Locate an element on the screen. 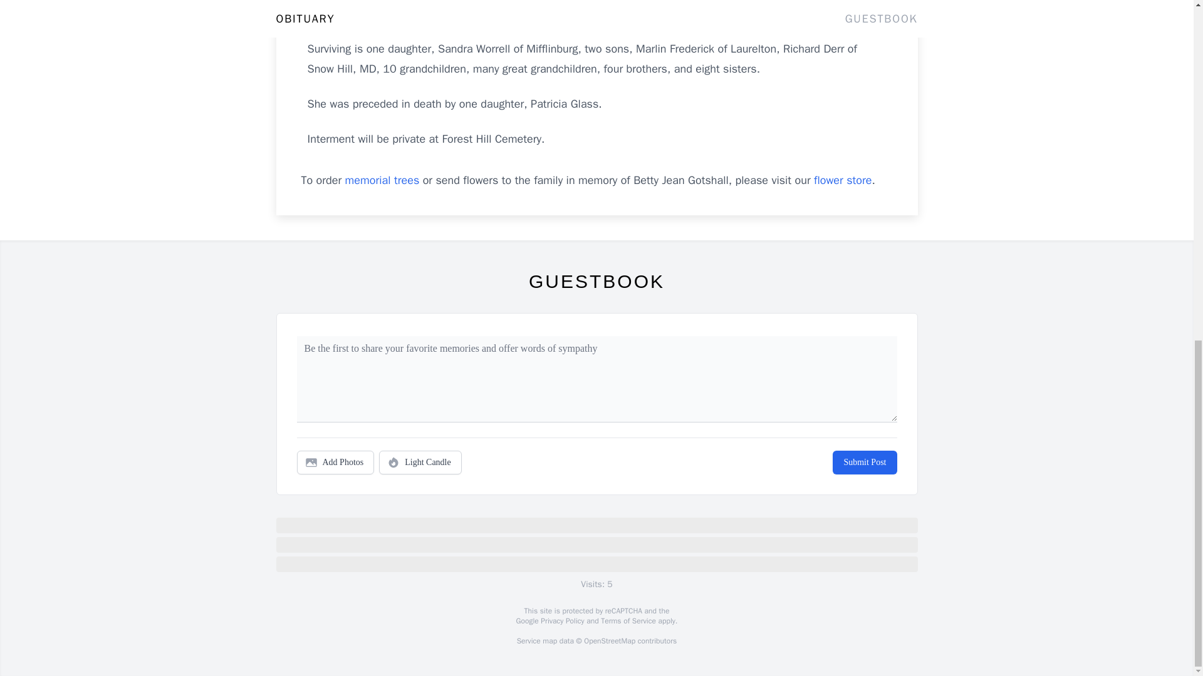 The height and width of the screenshot is (676, 1203). Add Photos is located at coordinates (336, 463).